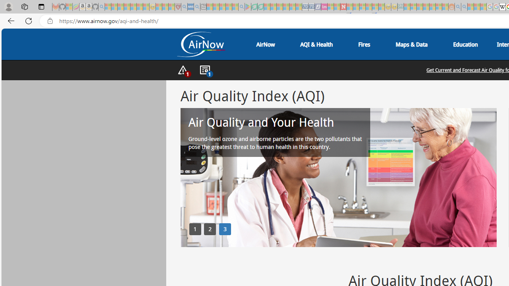  What do you see at coordinates (248, 7) in the screenshot?
I see `Bluey: Let's Play! - Apps on Google Play - Sleeping` at bounding box center [248, 7].